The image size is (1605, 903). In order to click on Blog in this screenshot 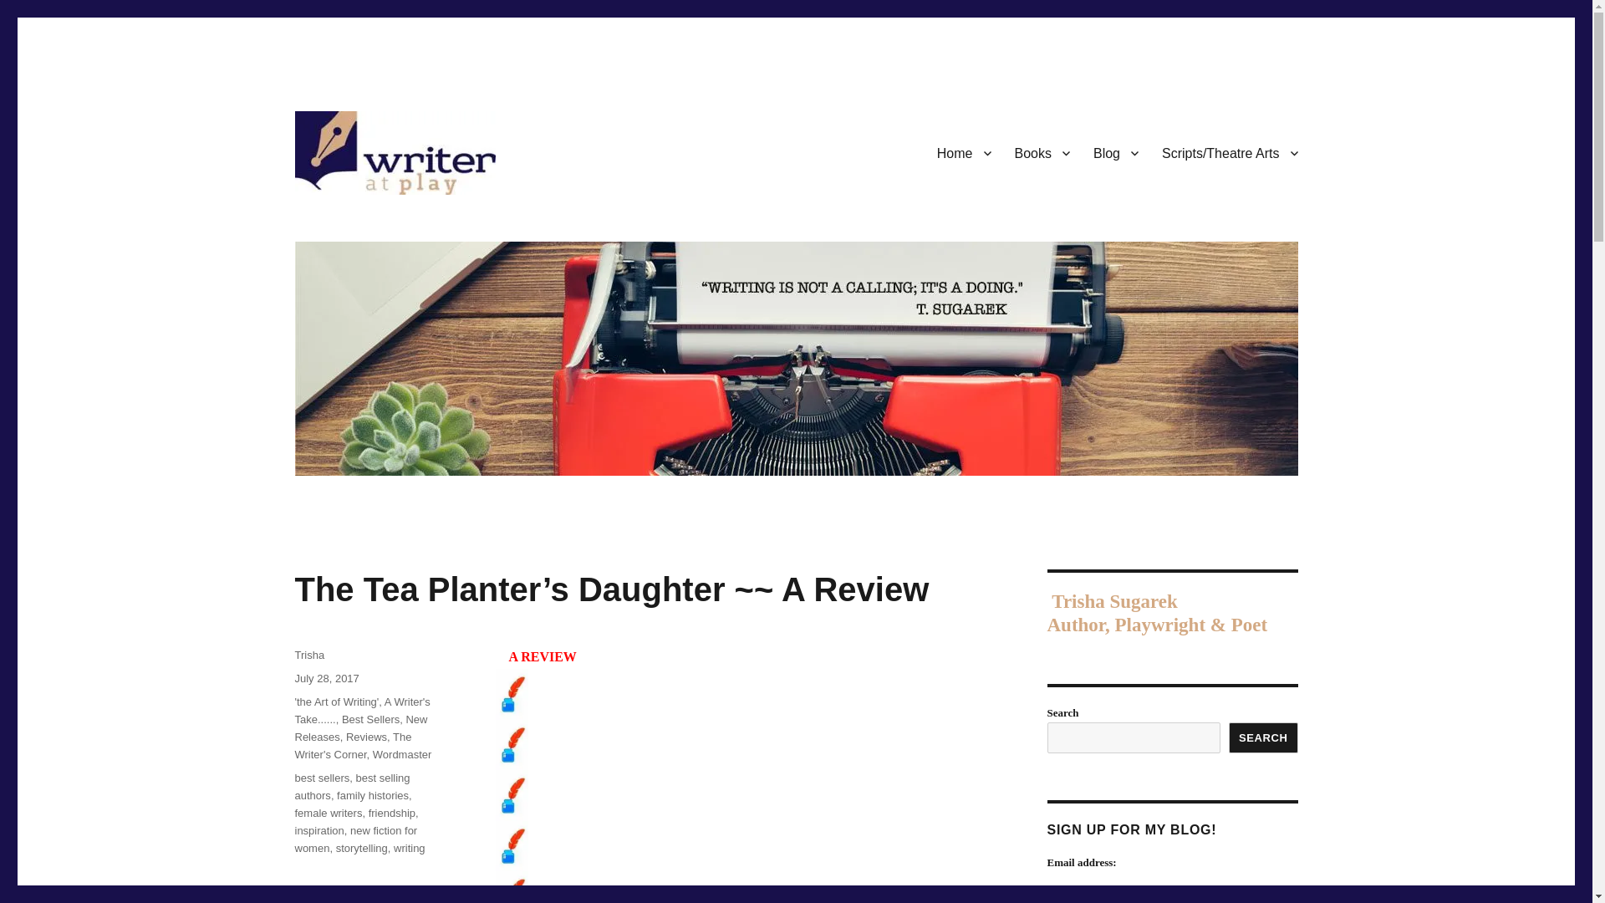, I will do `click(1116, 153)`.